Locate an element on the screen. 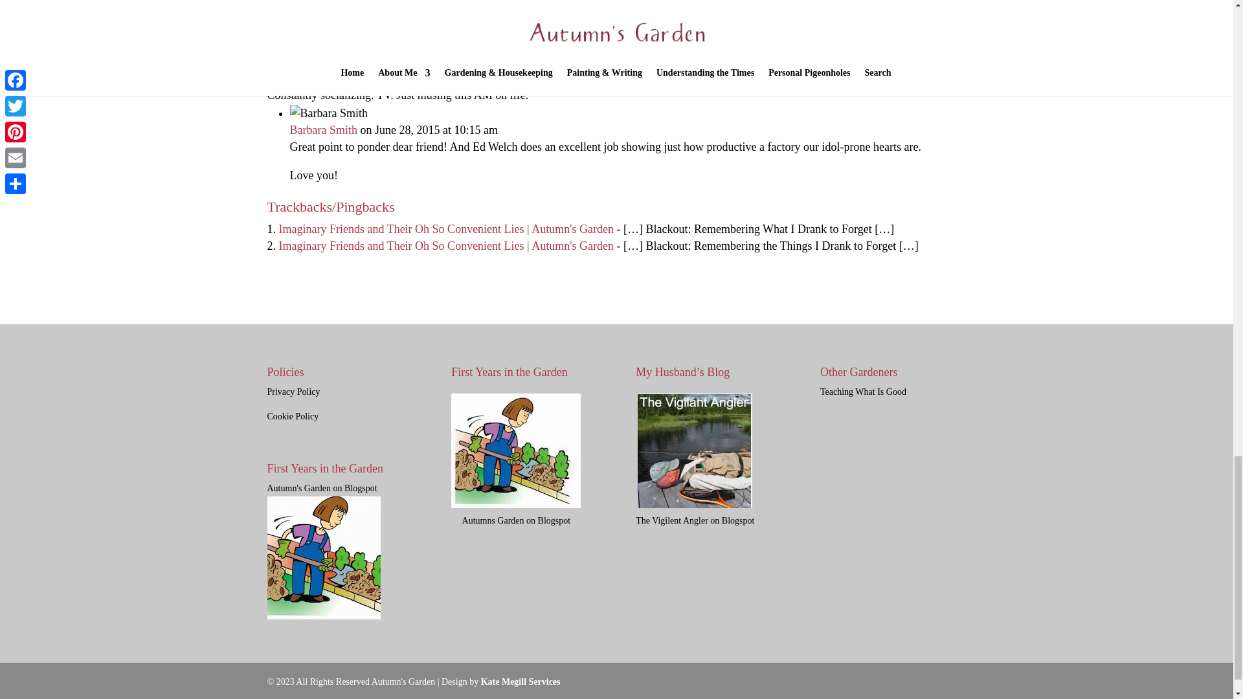  The Vigilent Angler on Blogspot is located at coordinates (695, 514).